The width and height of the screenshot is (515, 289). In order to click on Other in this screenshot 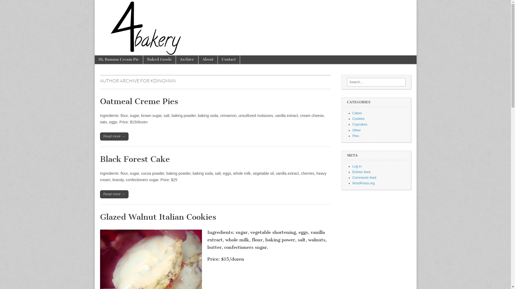, I will do `click(357, 130)`.